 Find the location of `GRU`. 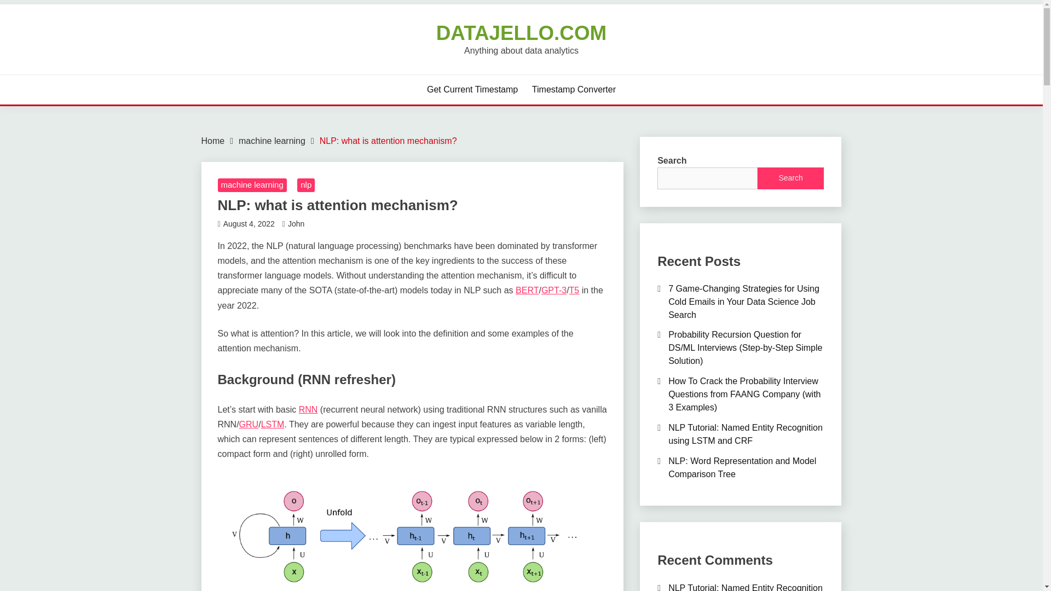

GRU is located at coordinates (249, 424).